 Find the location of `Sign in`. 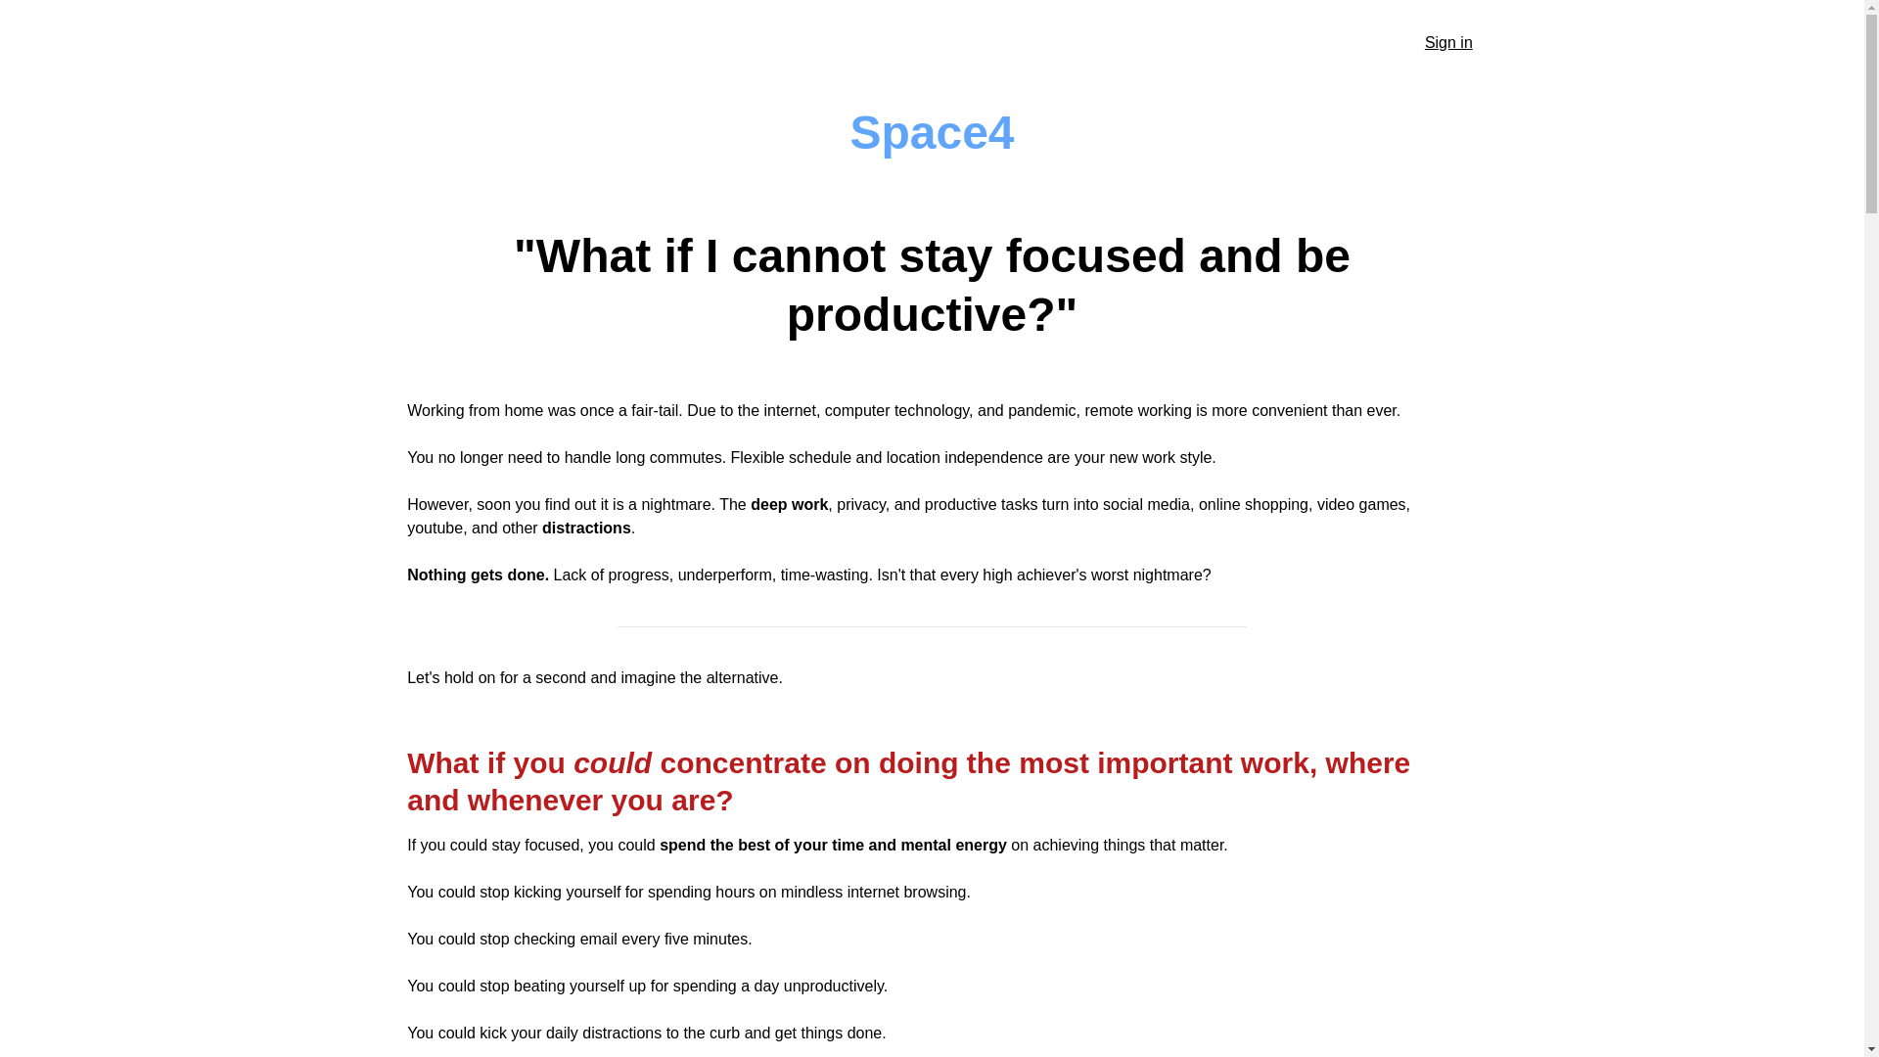

Sign in is located at coordinates (1448, 43).